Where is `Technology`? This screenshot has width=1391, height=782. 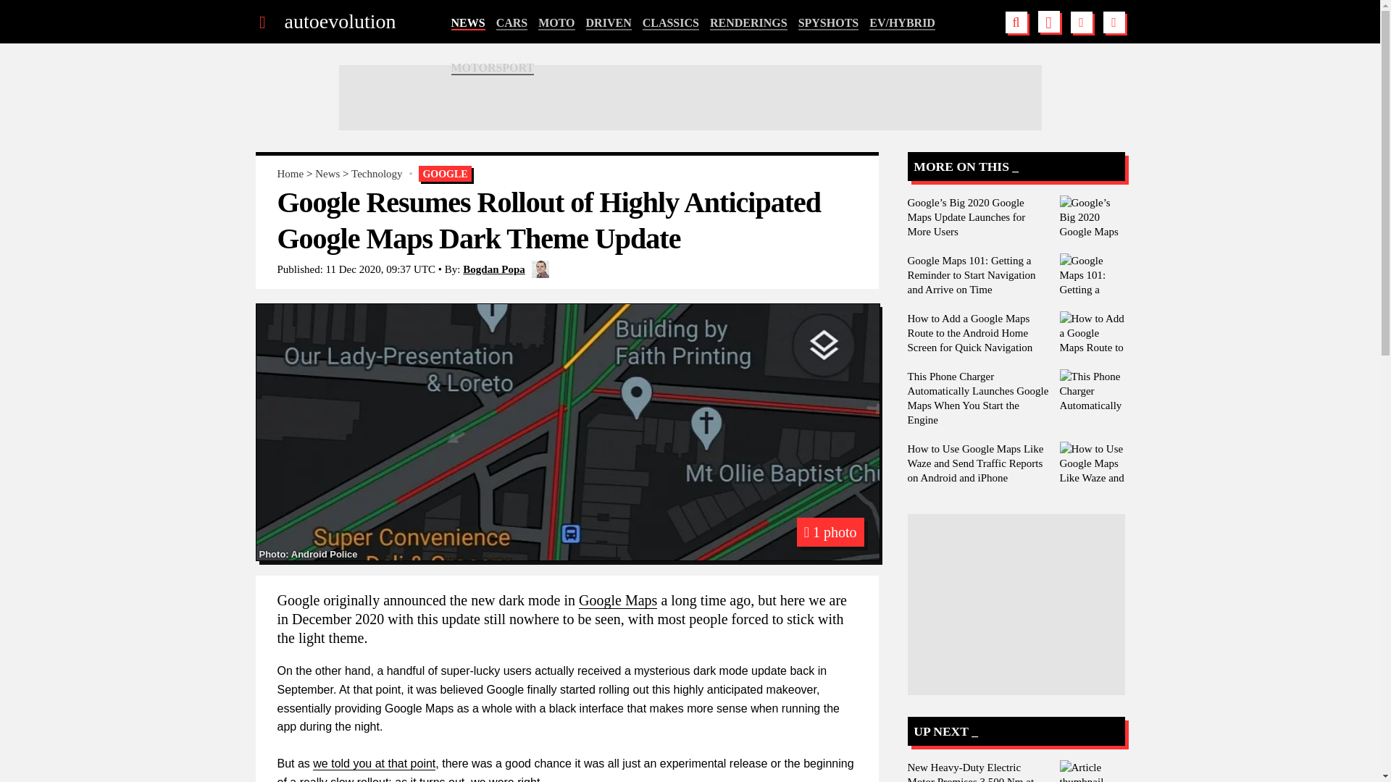 Technology is located at coordinates (377, 174).